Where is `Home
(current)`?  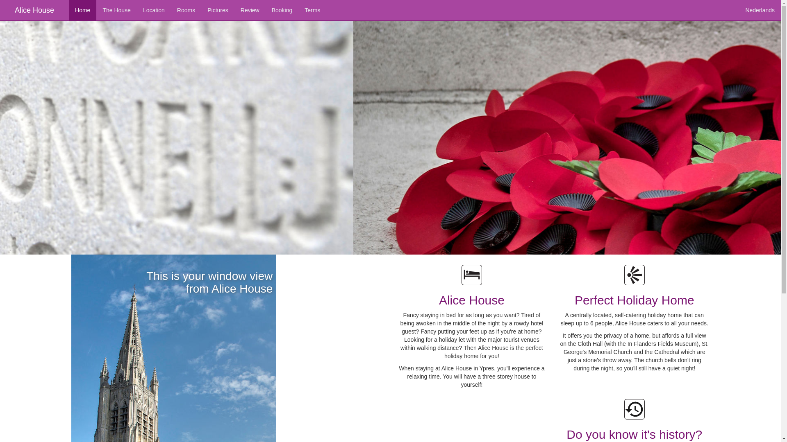 Home
(current) is located at coordinates (83, 10).